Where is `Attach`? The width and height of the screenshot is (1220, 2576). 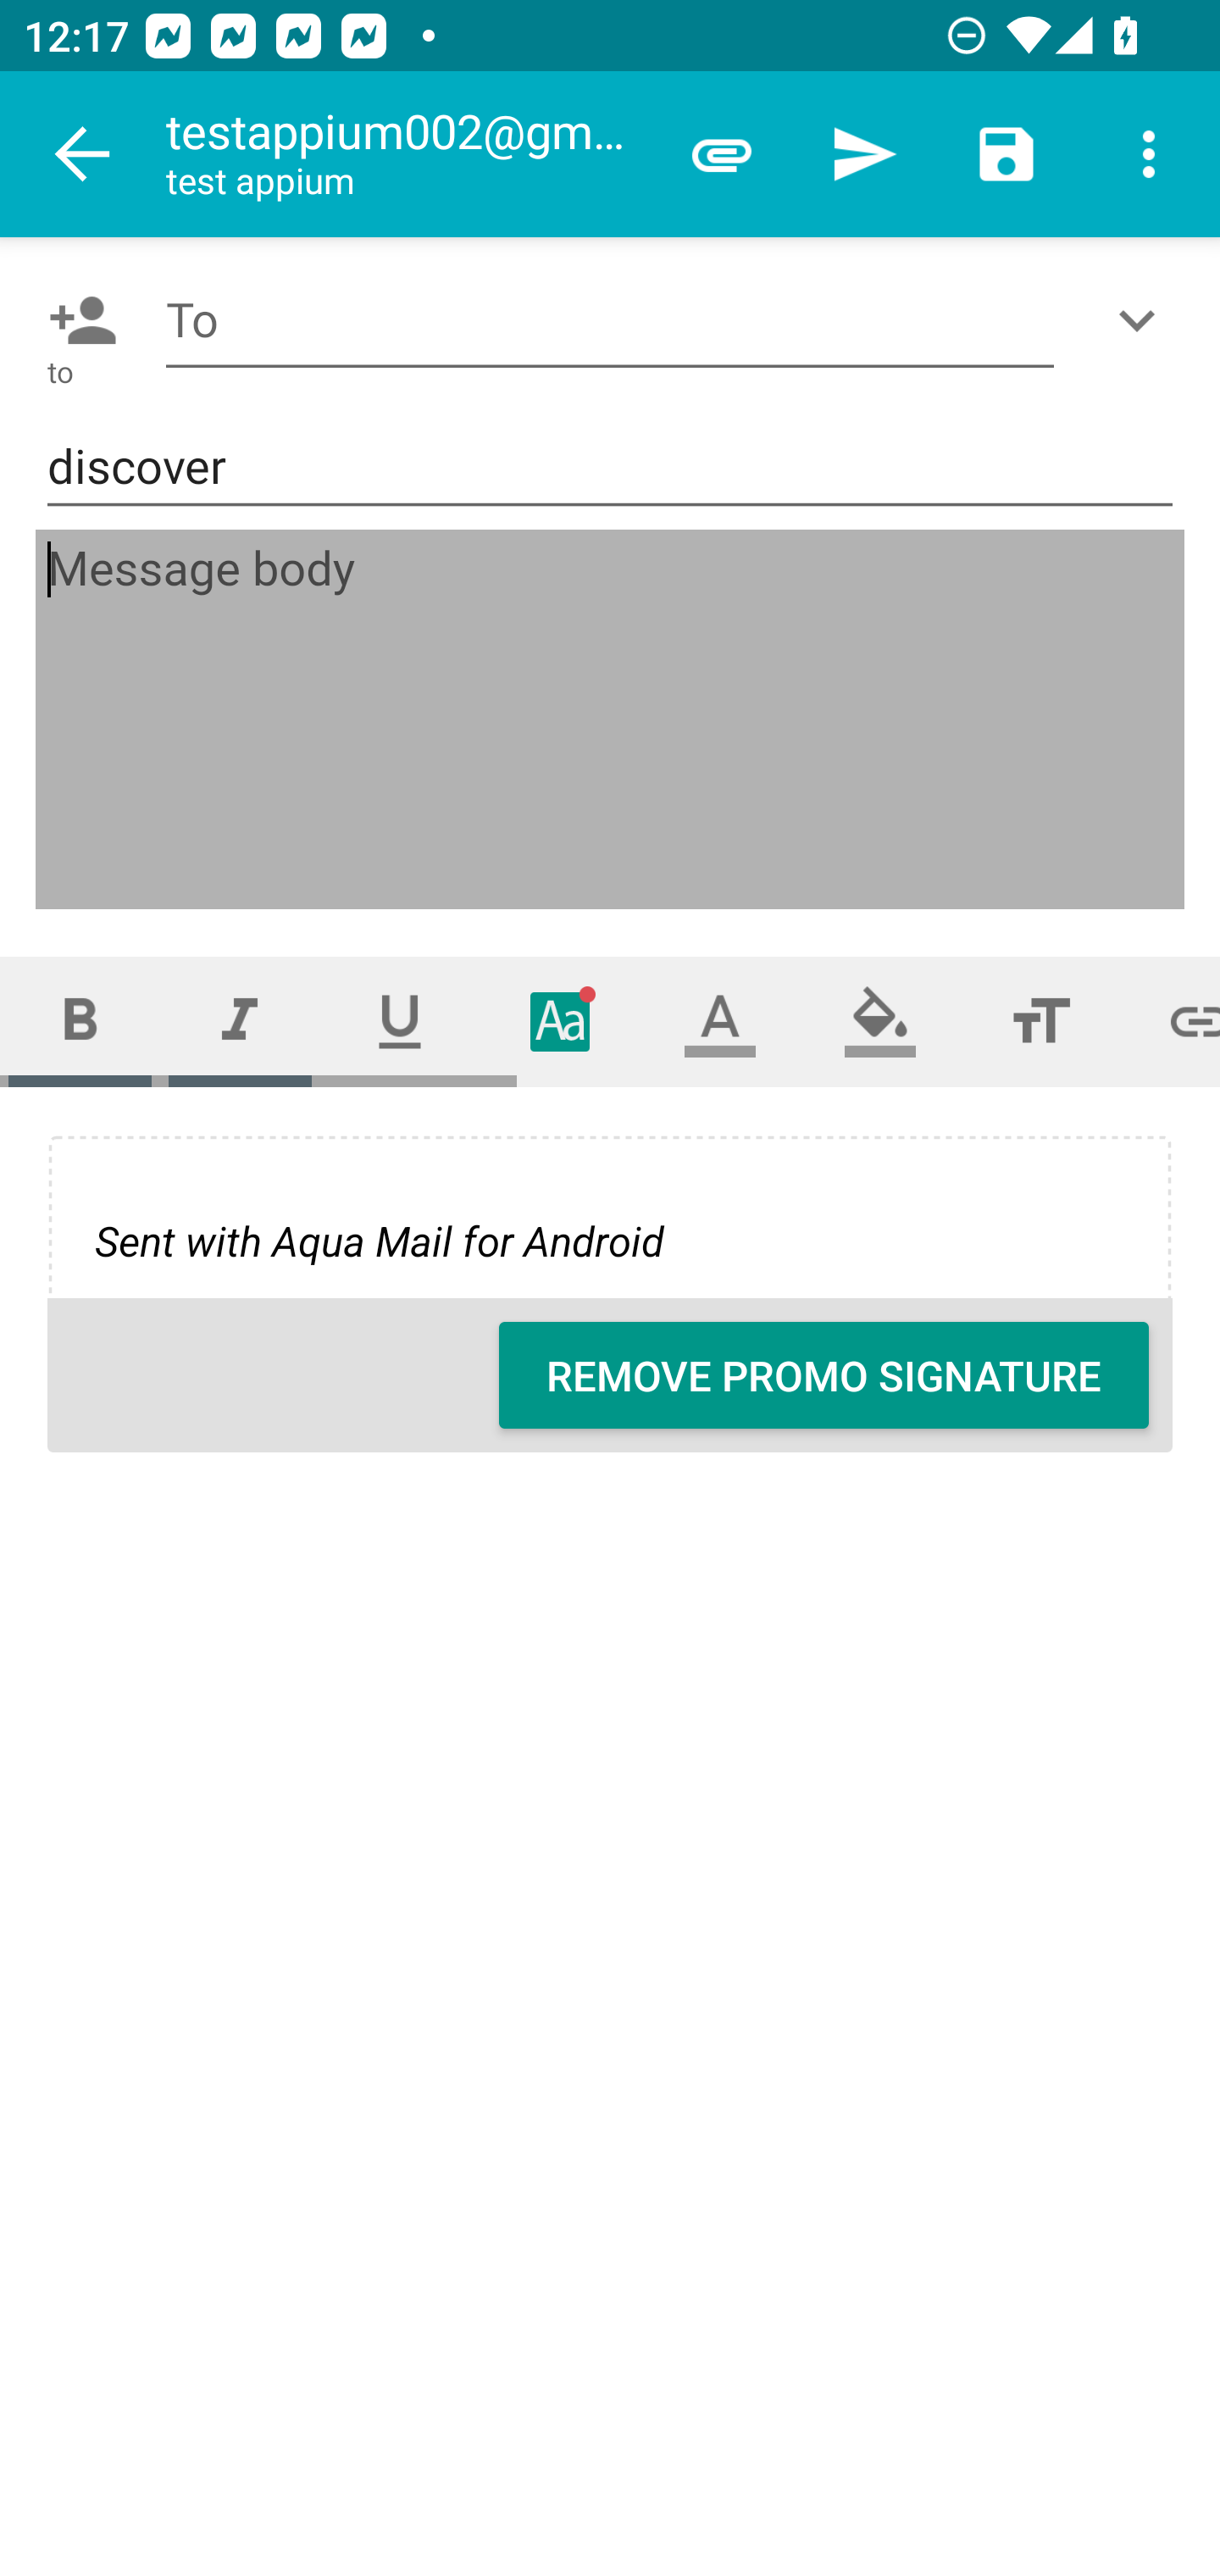
Attach is located at coordinates (722, 154).